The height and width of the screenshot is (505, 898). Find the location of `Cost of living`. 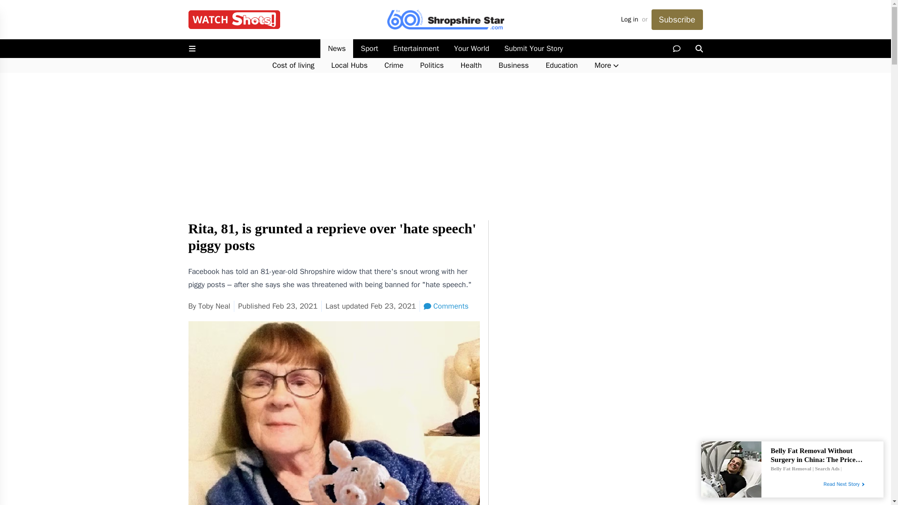

Cost of living is located at coordinates (293, 65).